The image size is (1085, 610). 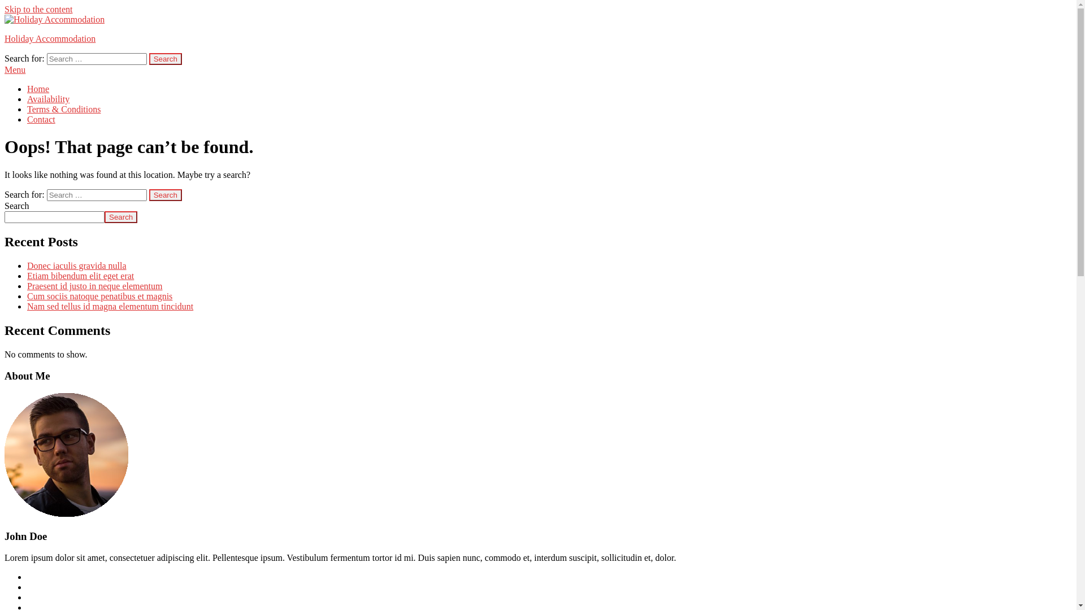 What do you see at coordinates (77, 265) in the screenshot?
I see `Donec iaculis gravida nulla` at bounding box center [77, 265].